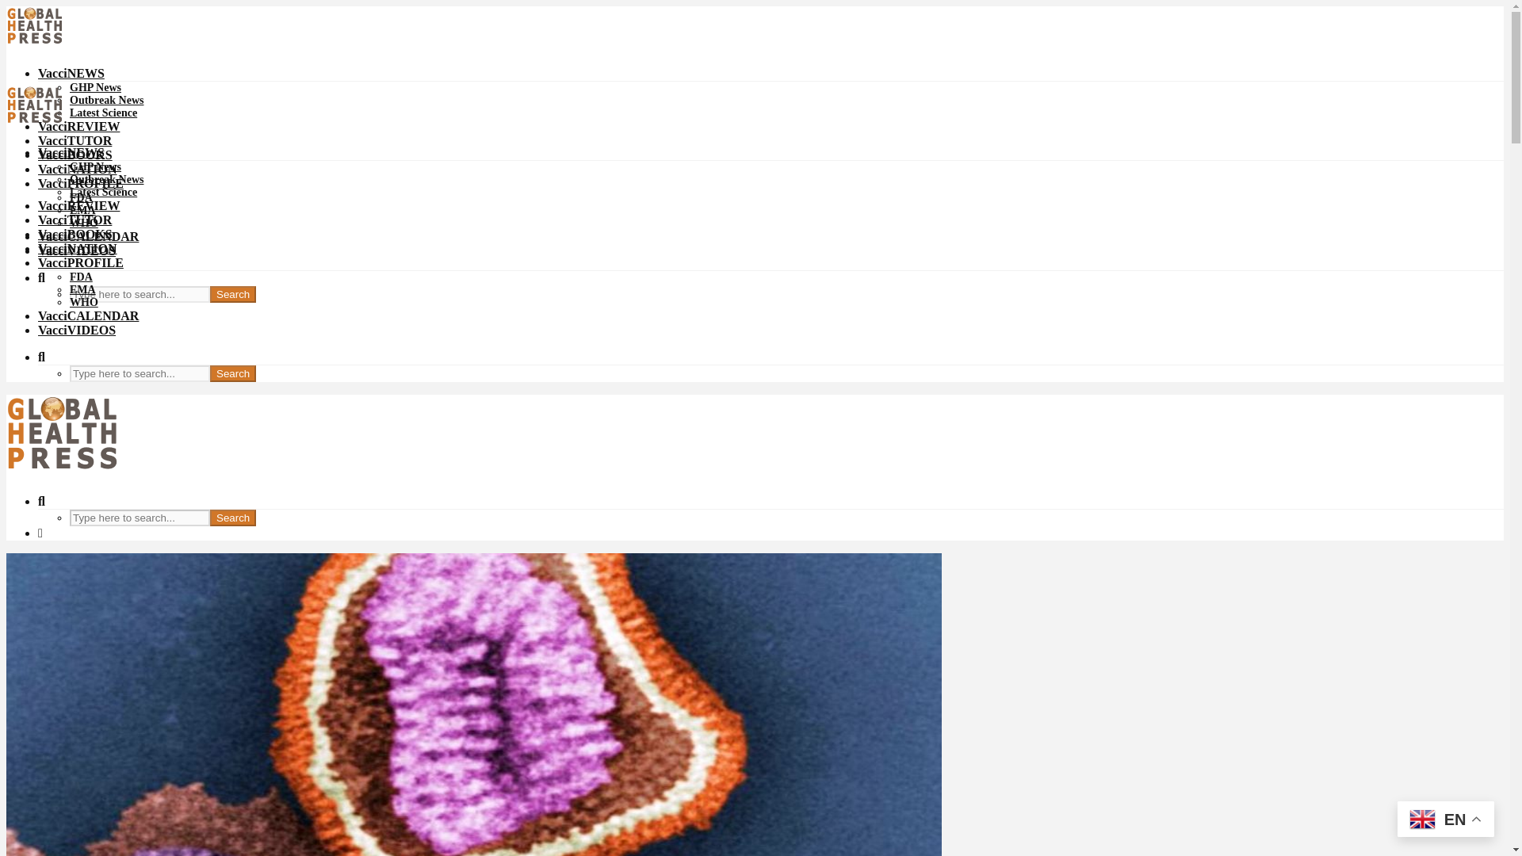 The height and width of the screenshot is (856, 1522). Describe the element at coordinates (81, 197) in the screenshot. I see `FDA` at that location.